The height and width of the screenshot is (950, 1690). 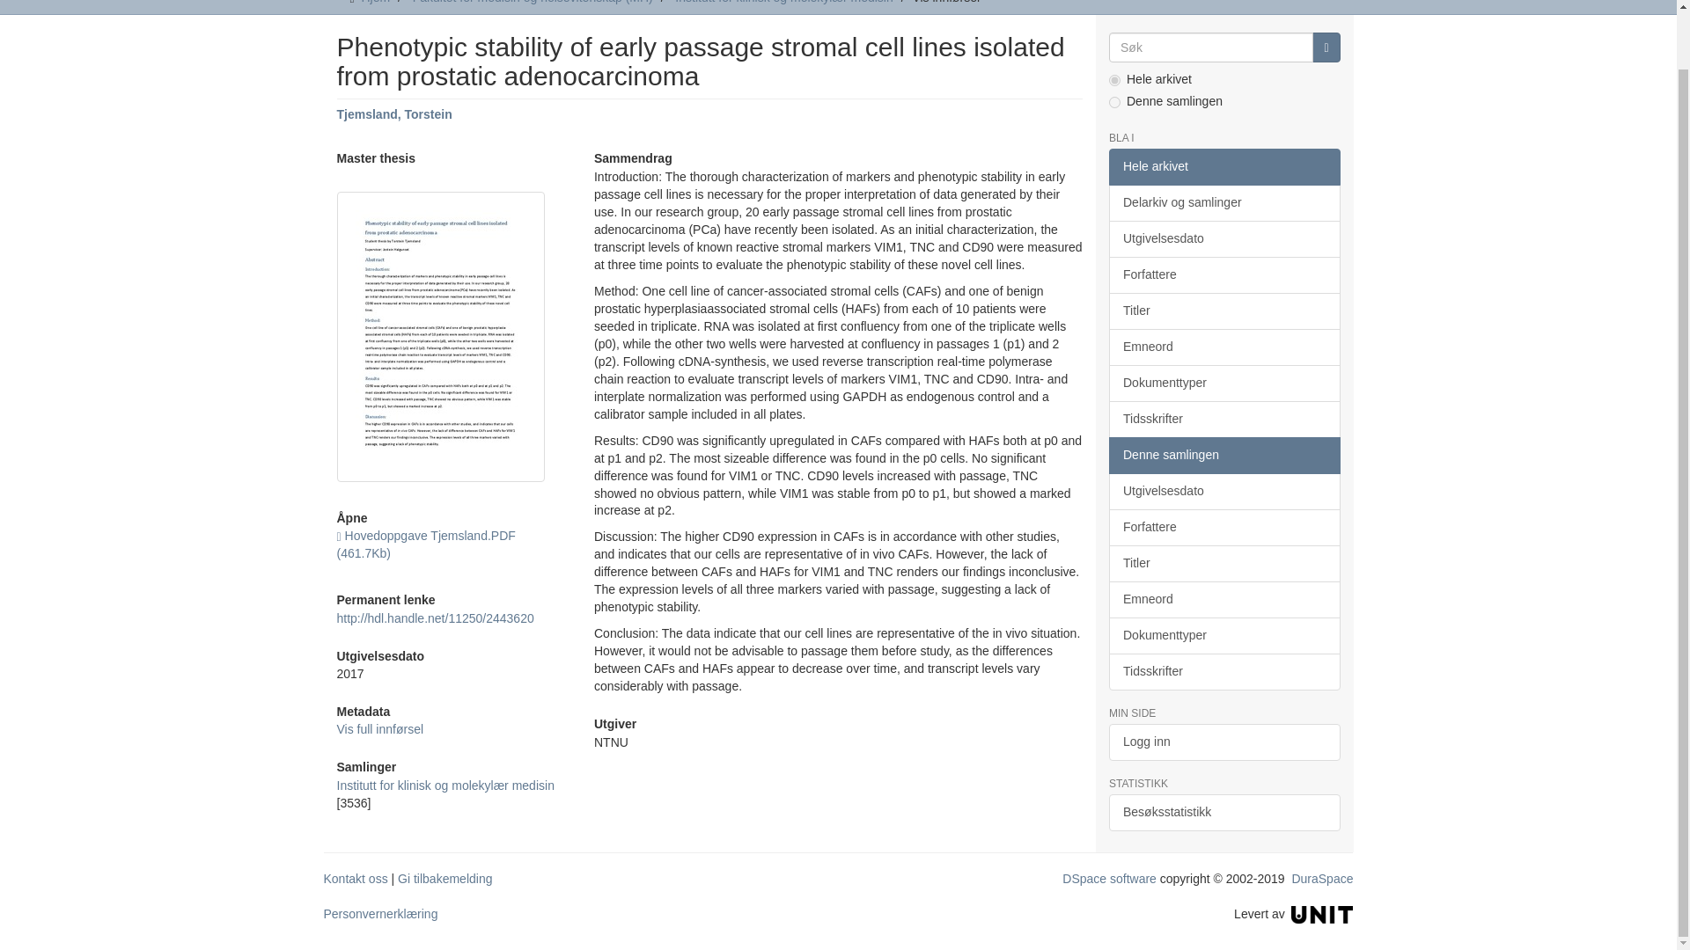 What do you see at coordinates (1223, 347) in the screenshot?
I see `Emneord` at bounding box center [1223, 347].